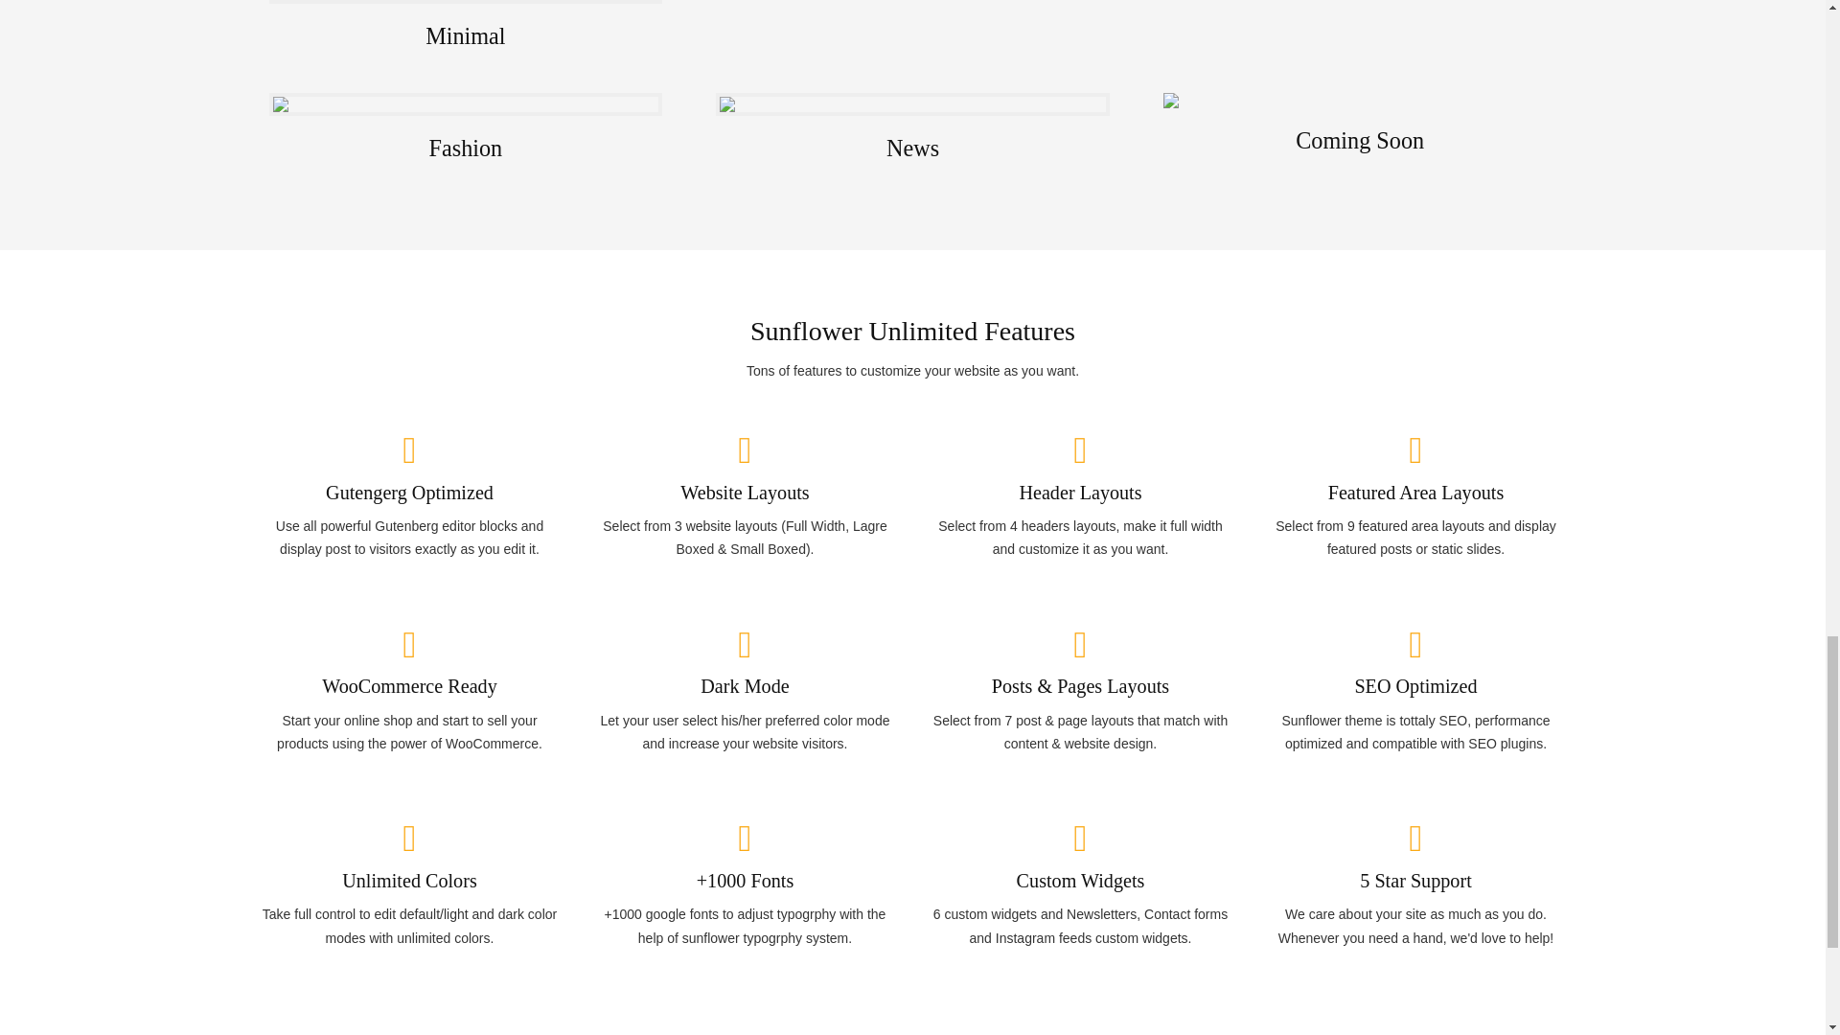  Describe the element at coordinates (466, 132) in the screenshot. I see `Fashion` at that location.